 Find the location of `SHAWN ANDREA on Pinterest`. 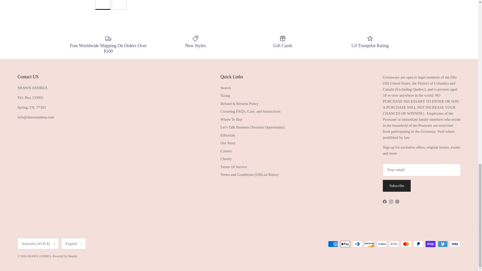

SHAWN ANDREA on Pinterest is located at coordinates (397, 201).